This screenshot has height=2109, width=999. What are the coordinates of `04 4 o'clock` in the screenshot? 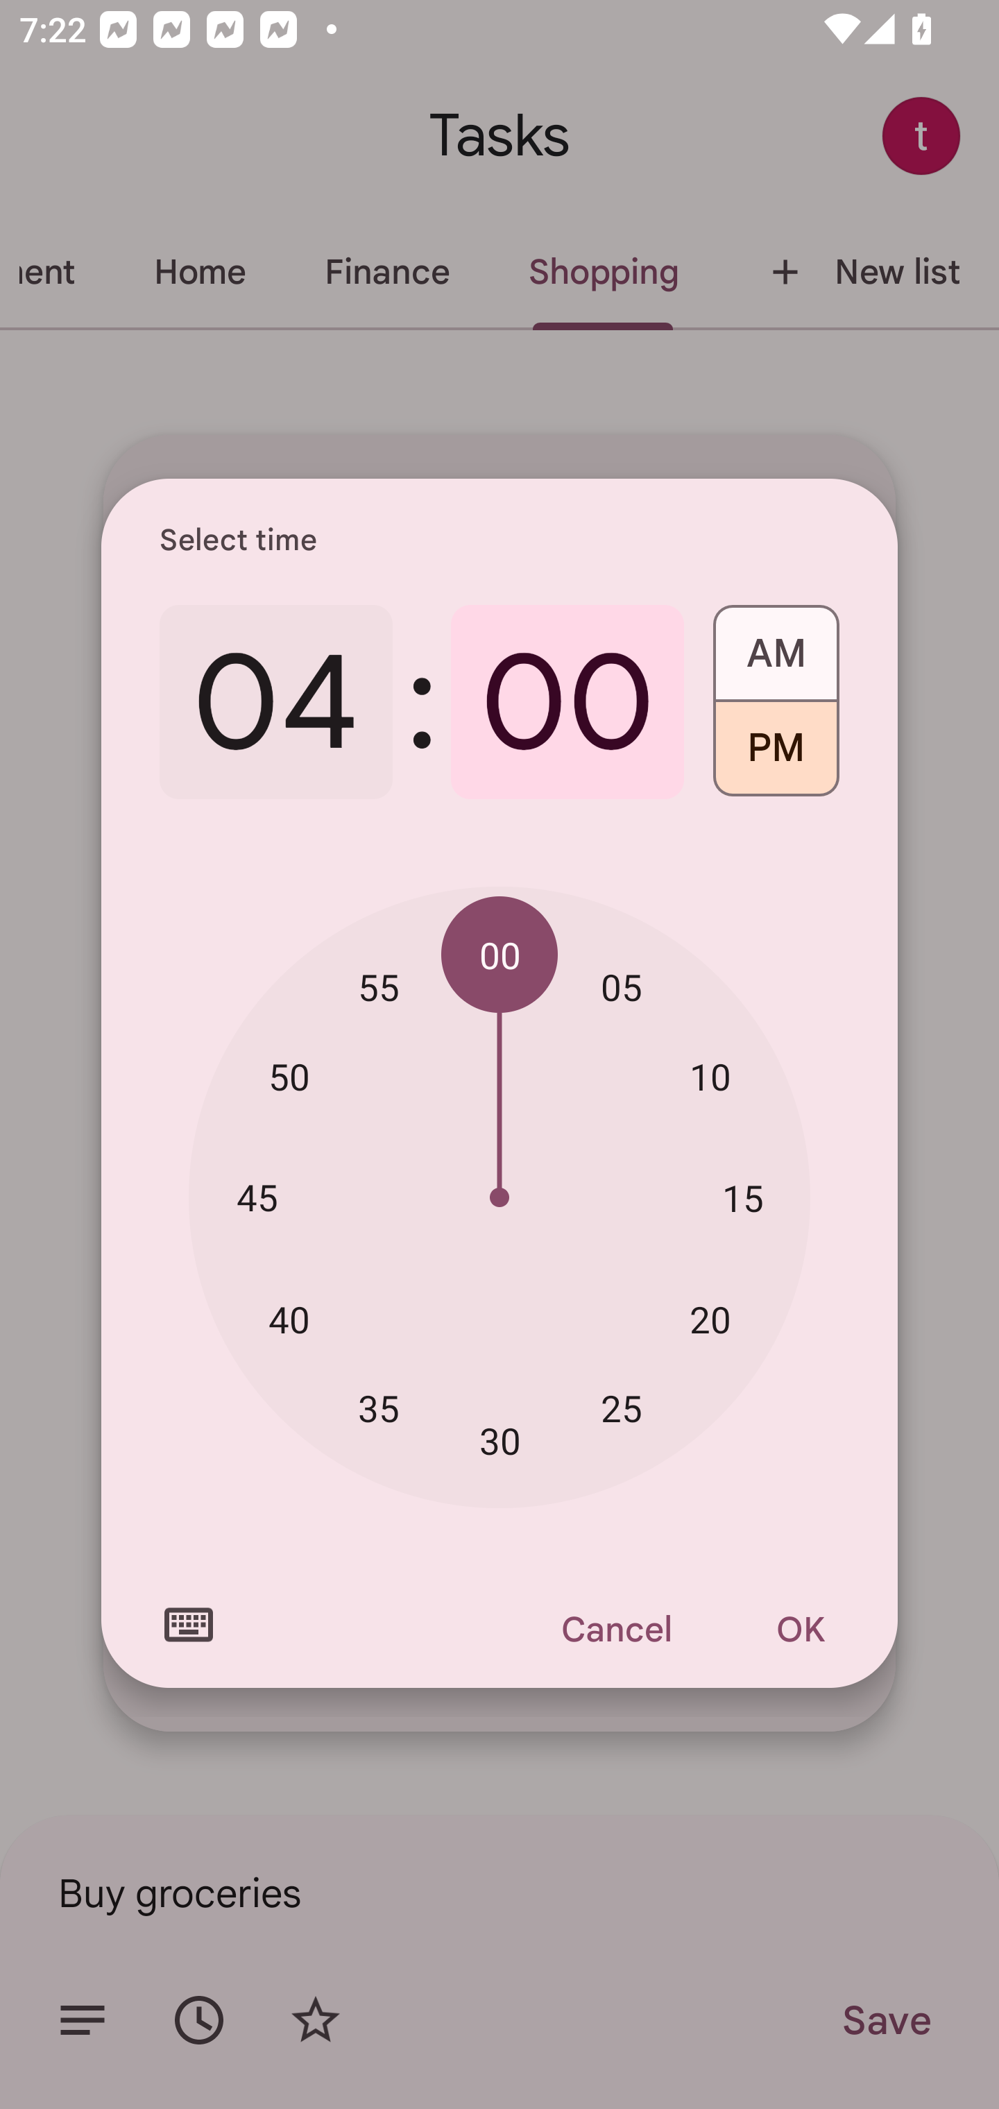 It's located at (276, 702).